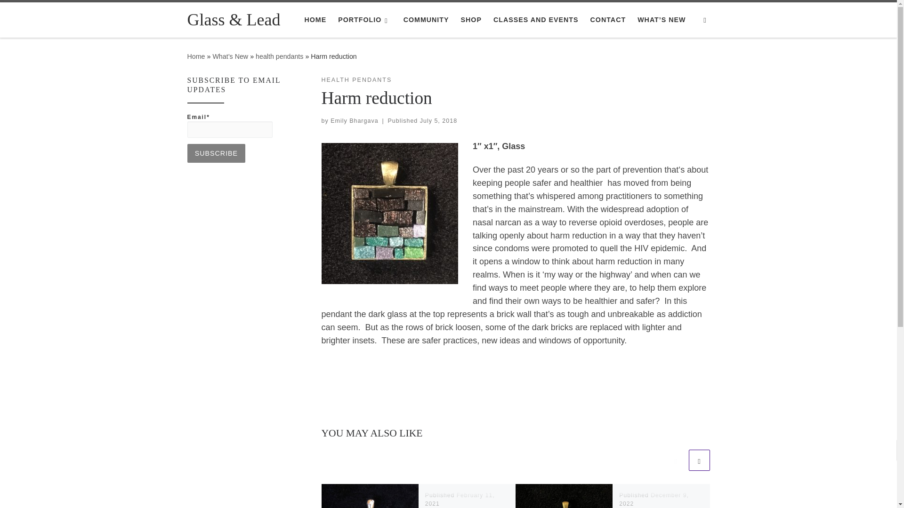 This screenshot has width=904, height=508. Describe the element at coordinates (536, 19) in the screenshot. I see `CLASSES AND EVENTS` at that location.